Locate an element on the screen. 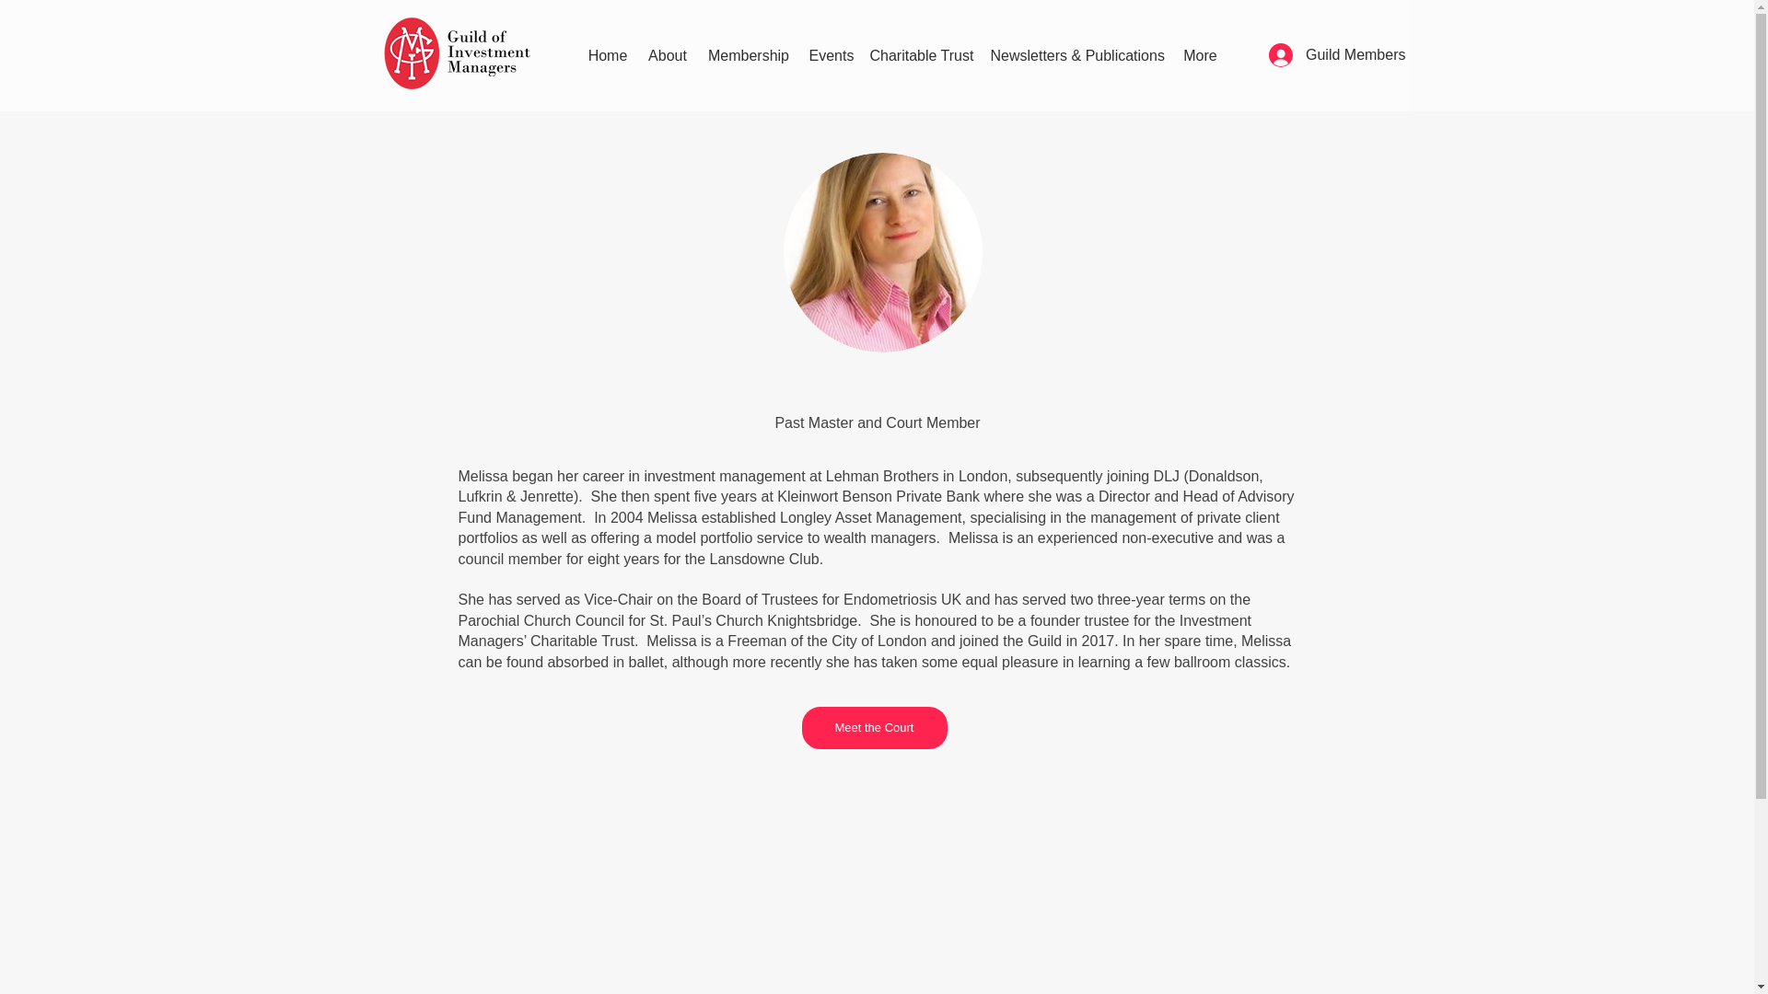 The image size is (1768, 994). guy2.jpg is located at coordinates (882, 252).